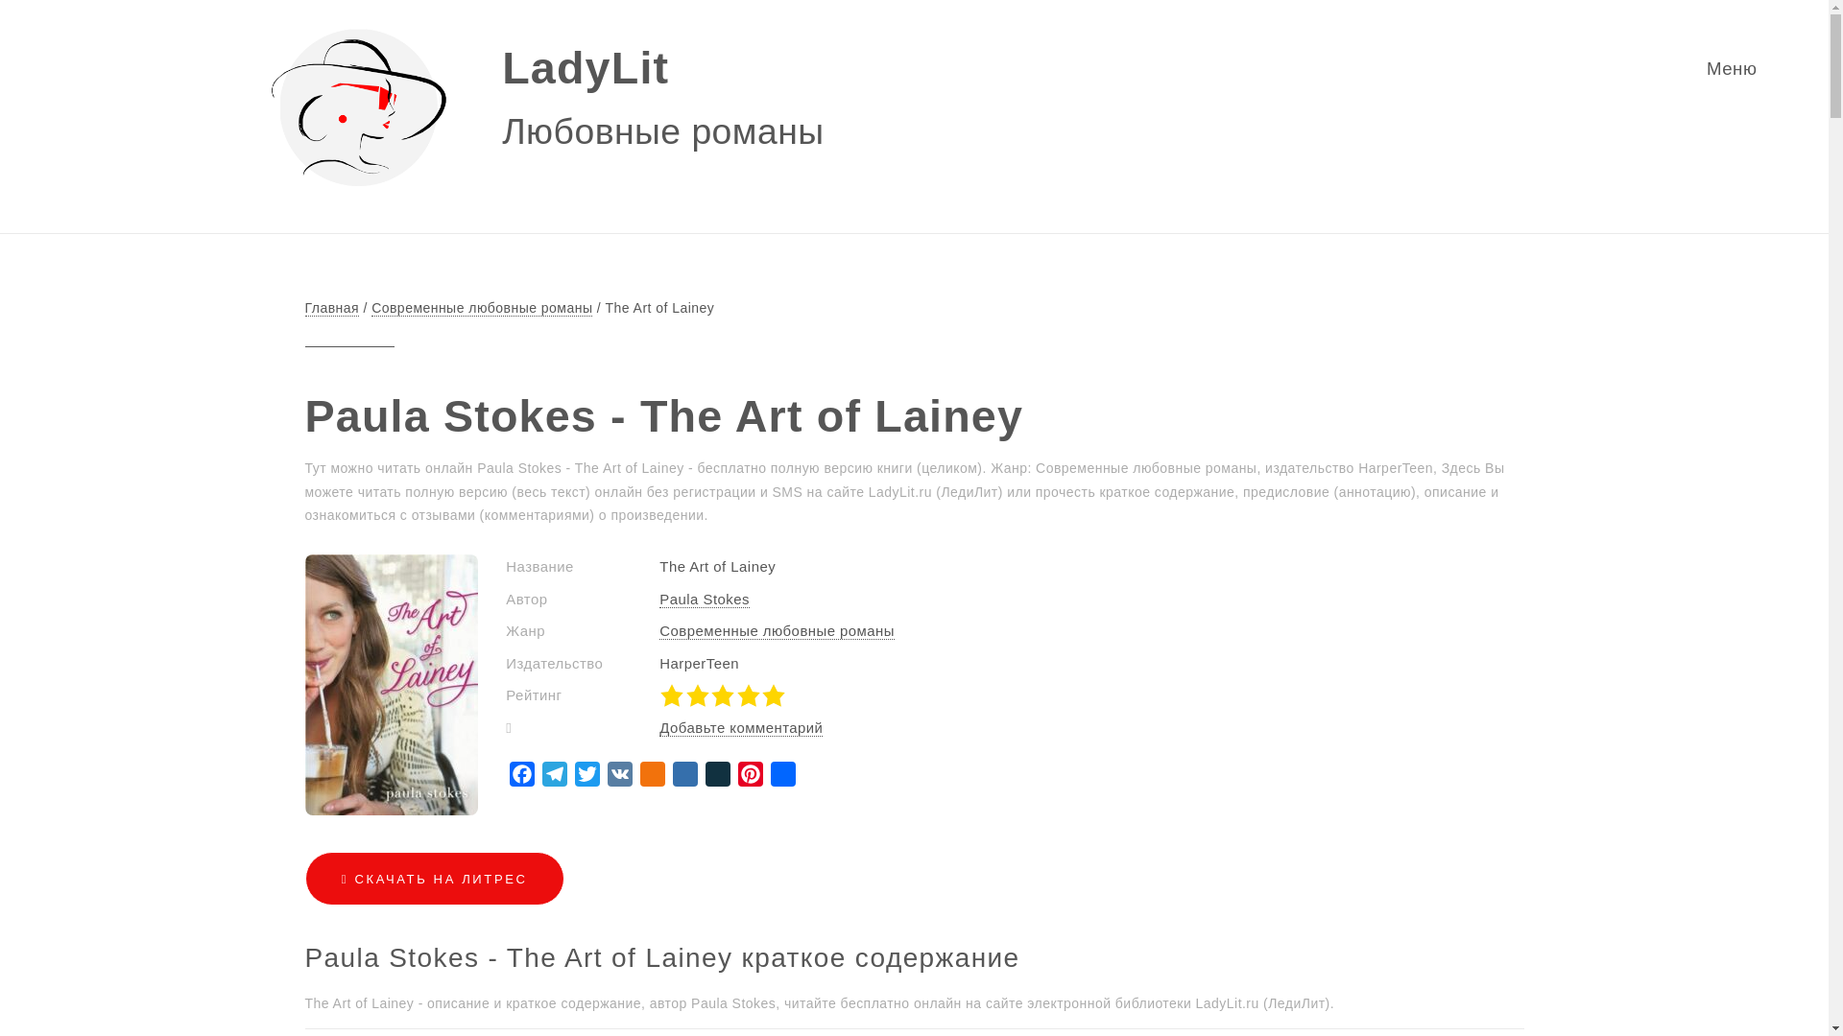 This screenshot has height=1036, width=1843. I want to click on LiveJournal, so click(718, 777).